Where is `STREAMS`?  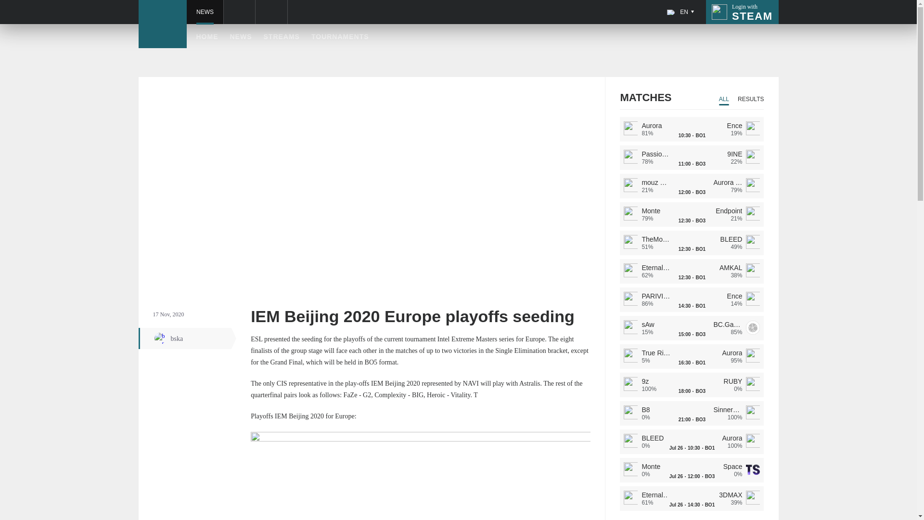 STREAMS is located at coordinates (281, 37).